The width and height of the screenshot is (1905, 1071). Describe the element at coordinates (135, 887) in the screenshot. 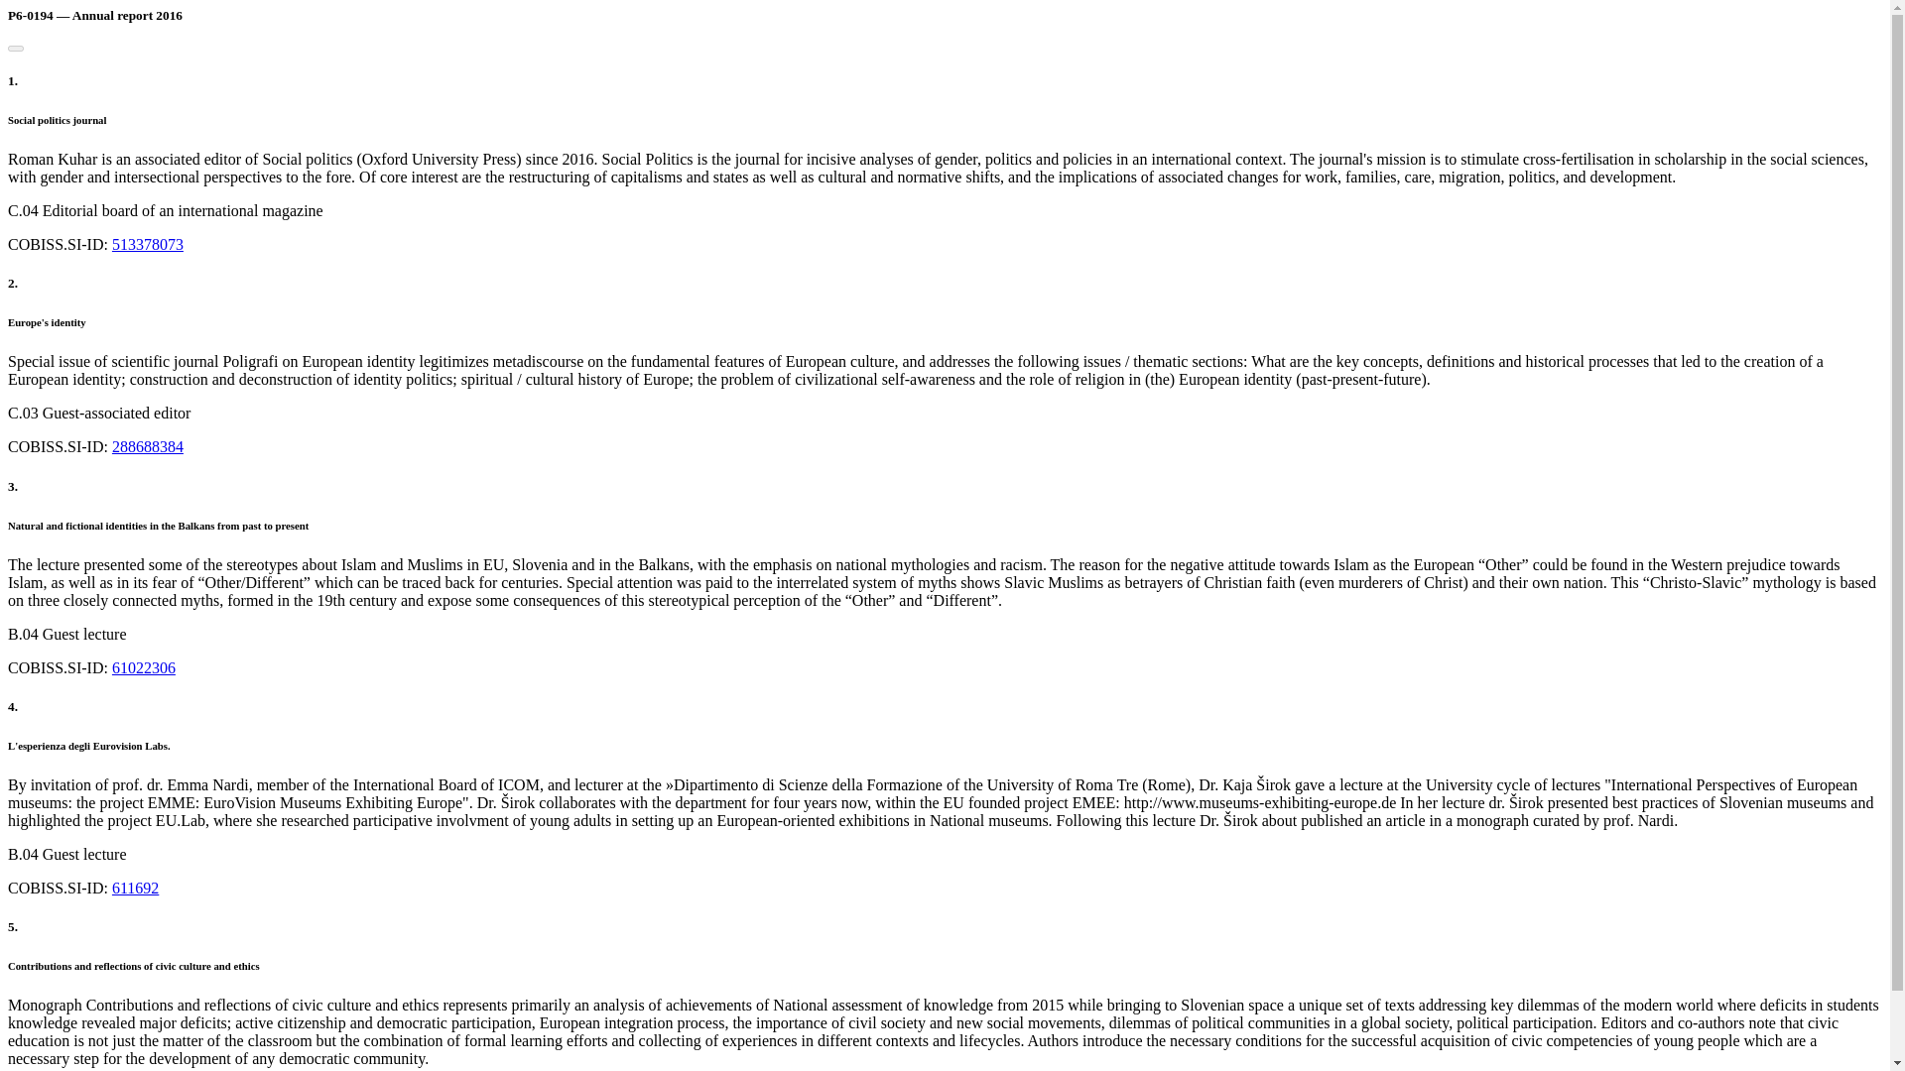

I see `611692` at that location.